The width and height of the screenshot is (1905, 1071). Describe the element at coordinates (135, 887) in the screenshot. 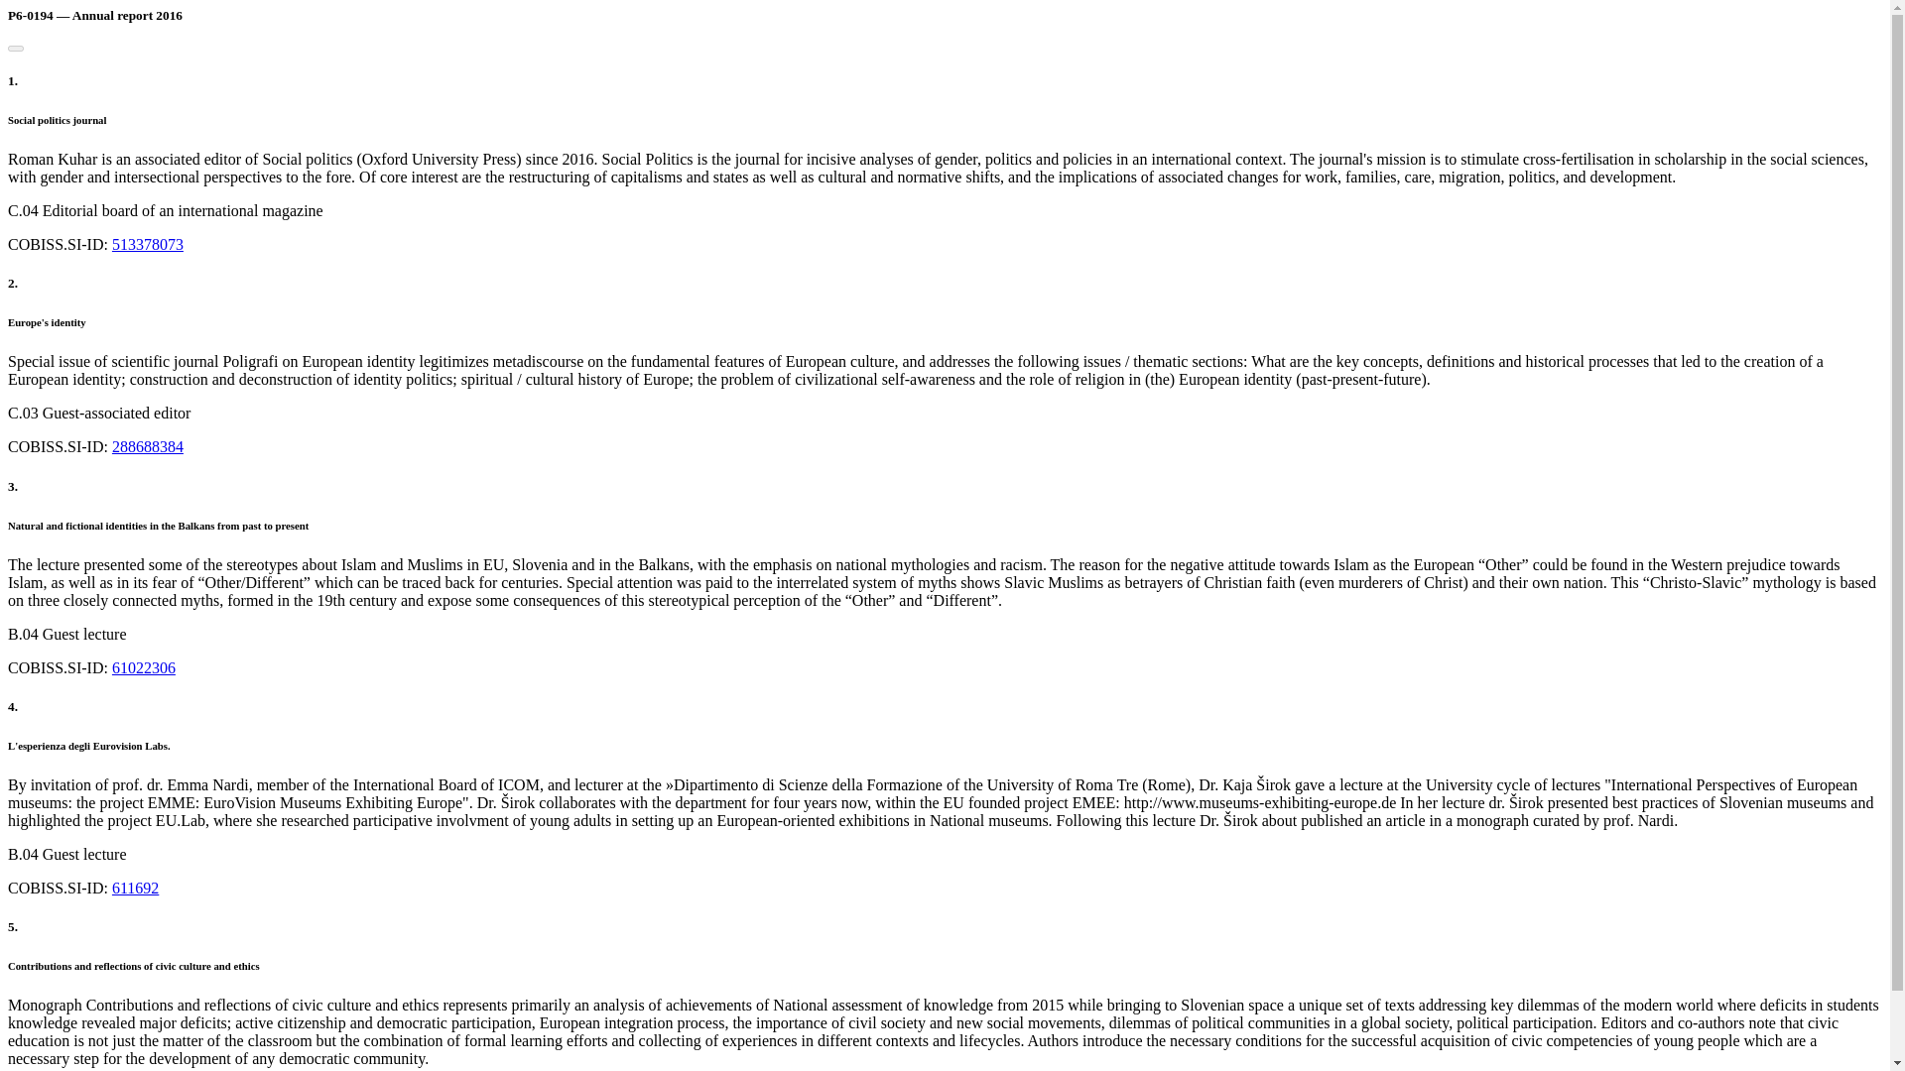

I see `611692` at that location.